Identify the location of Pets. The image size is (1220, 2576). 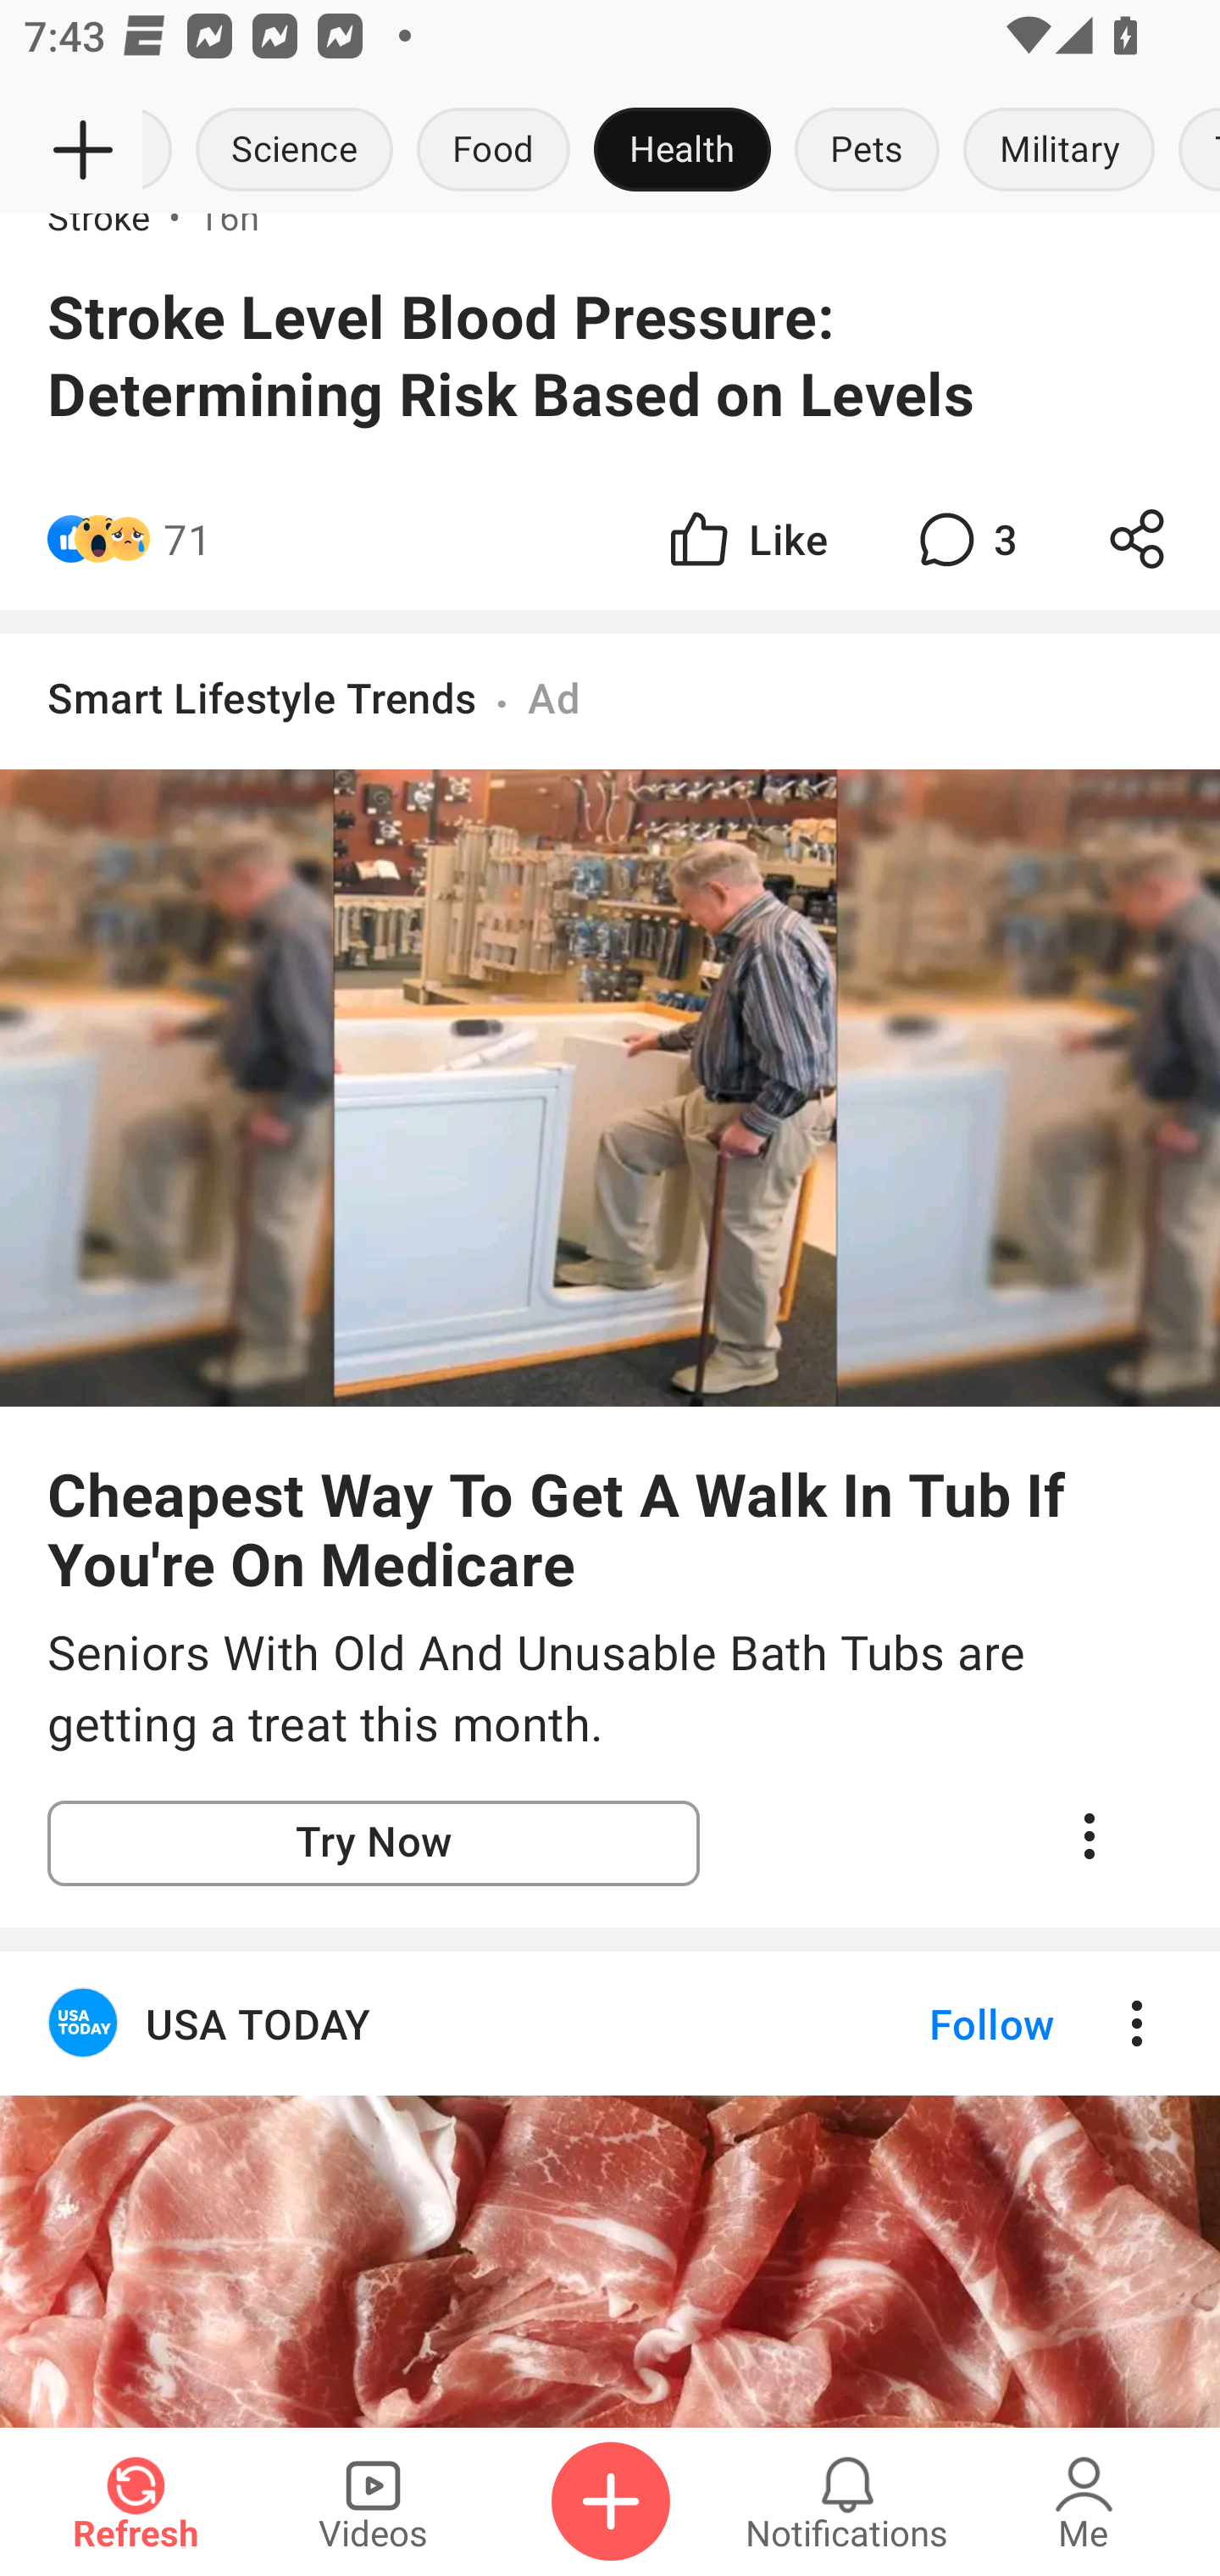
(868, 151).